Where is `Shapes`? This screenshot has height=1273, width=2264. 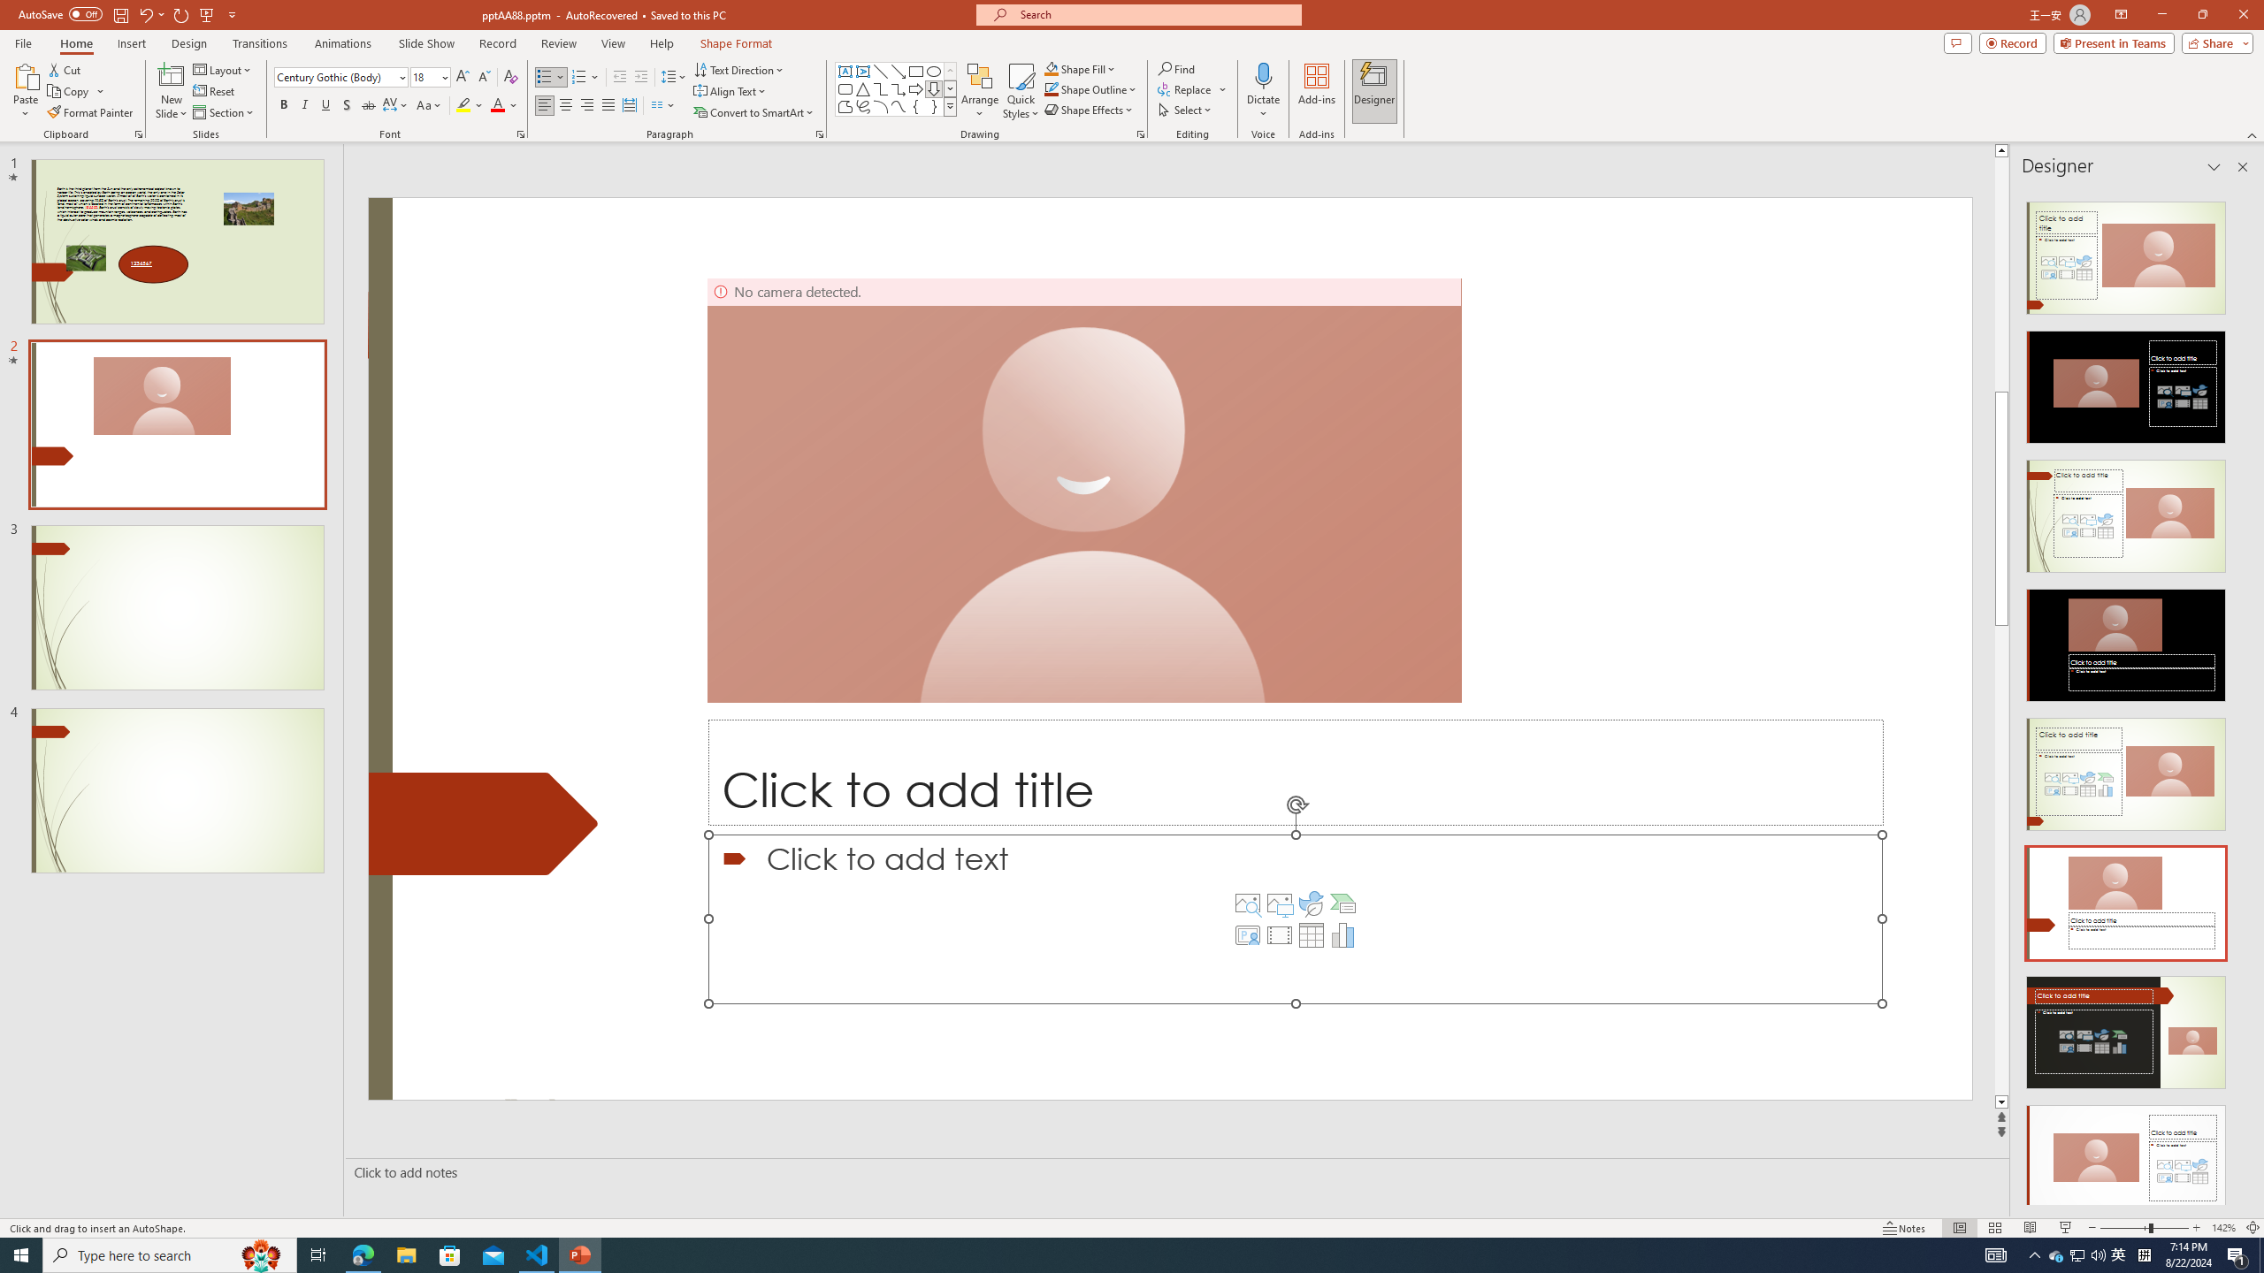
Shapes is located at coordinates (950, 106).